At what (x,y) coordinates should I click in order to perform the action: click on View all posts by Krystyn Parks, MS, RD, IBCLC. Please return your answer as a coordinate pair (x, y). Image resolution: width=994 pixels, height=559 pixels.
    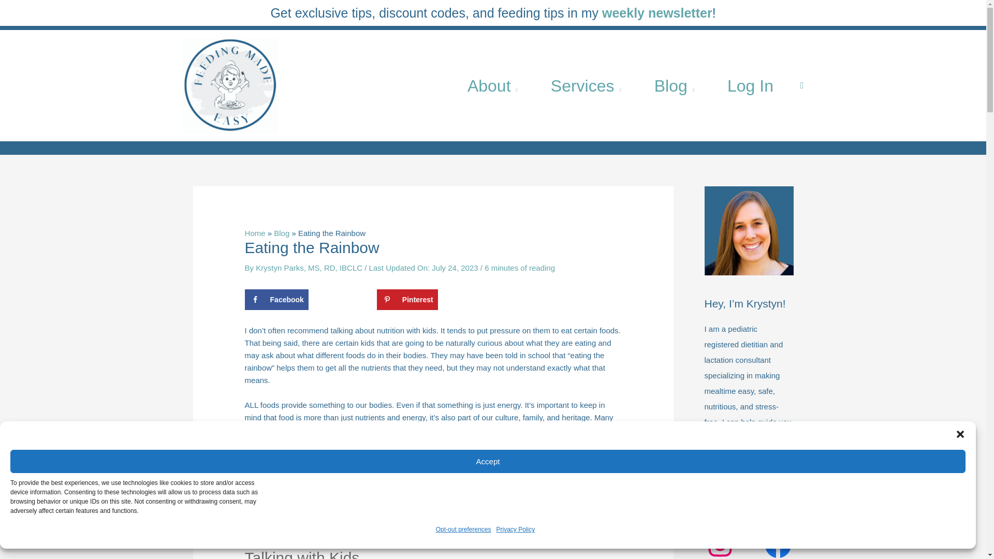
    Looking at the image, I should click on (310, 267).